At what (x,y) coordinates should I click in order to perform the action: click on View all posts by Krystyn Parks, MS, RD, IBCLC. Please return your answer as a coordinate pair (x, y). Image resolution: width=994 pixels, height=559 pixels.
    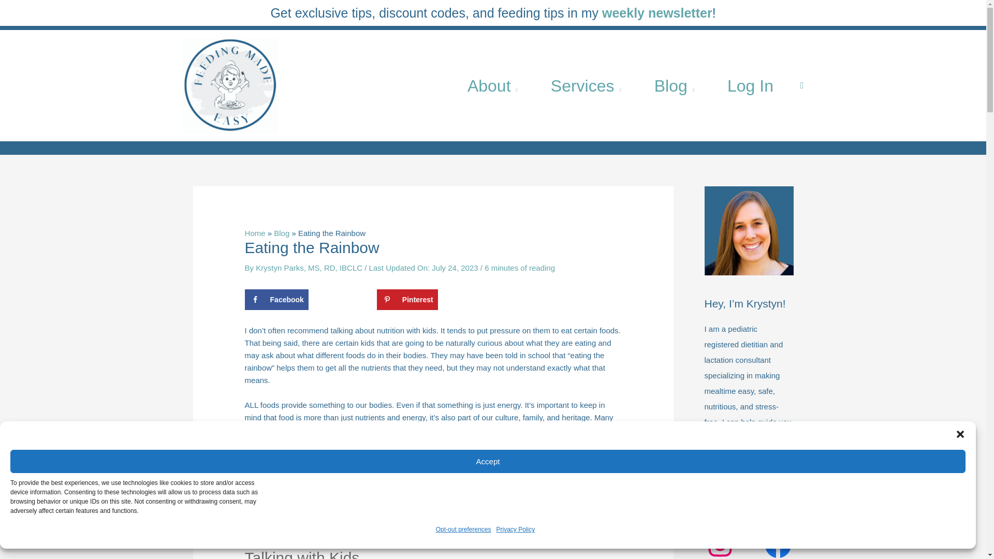
    Looking at the image, I should click on (310, 267).